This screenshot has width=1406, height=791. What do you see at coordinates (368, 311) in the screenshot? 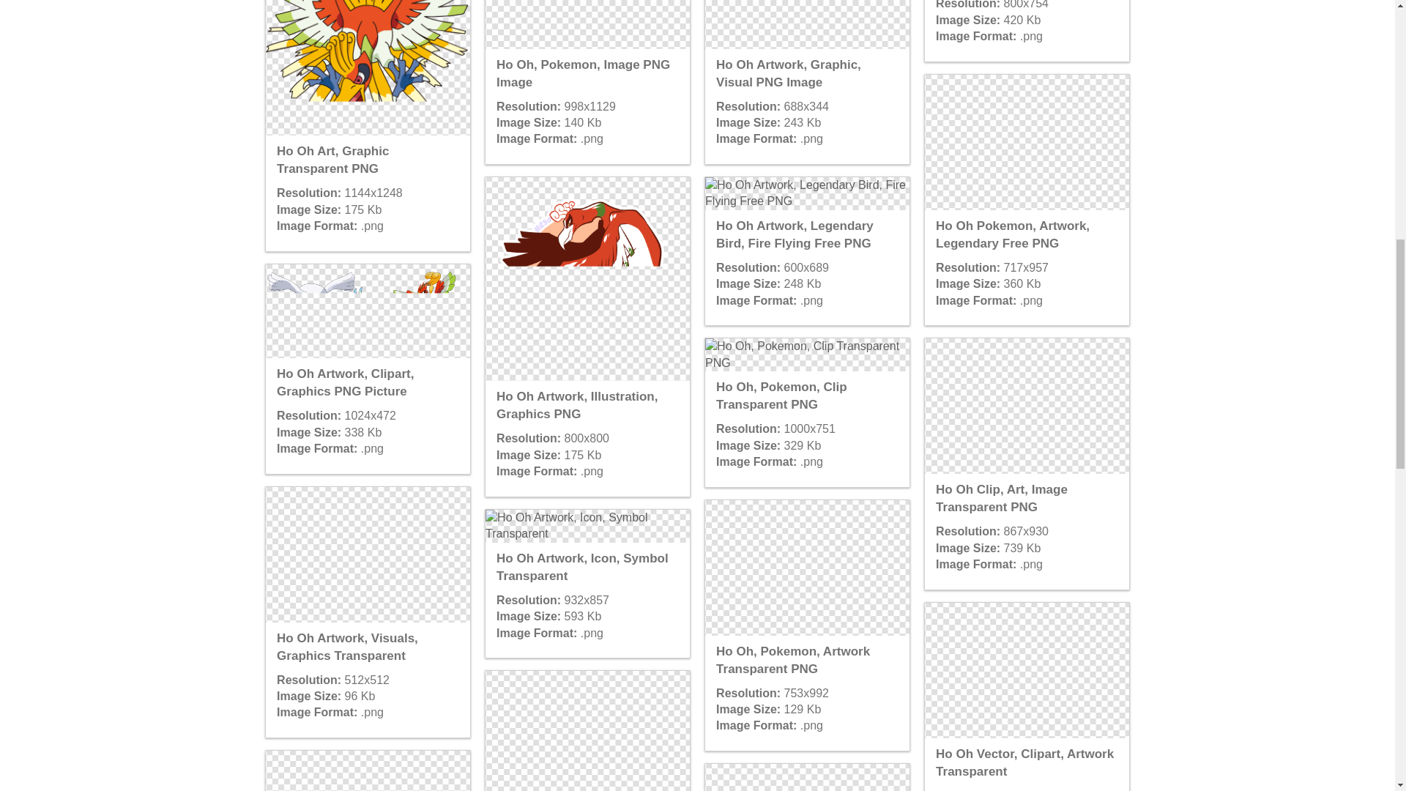
I see `Ho Oh Artwork, Clipart, Graphics PNG Picture` at bounding box center [368, 311].